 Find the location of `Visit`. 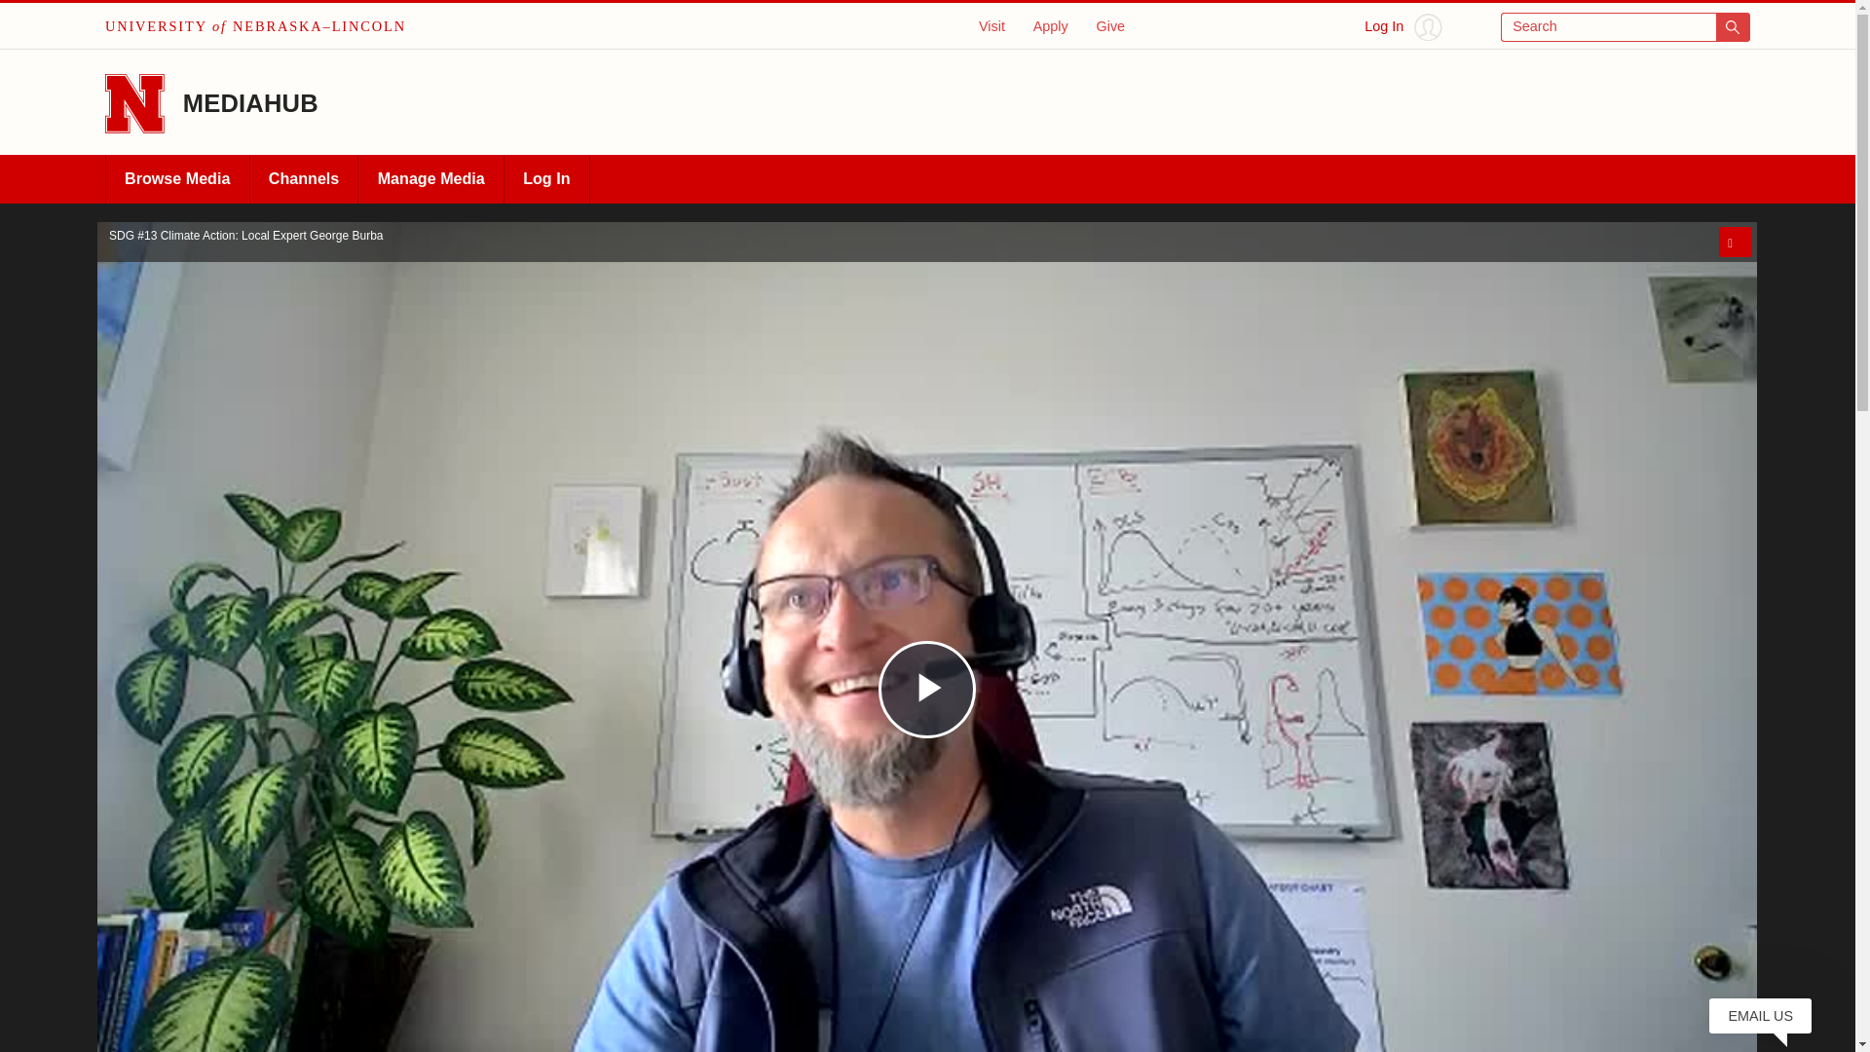

Visit is located at coordinates (991, 26).